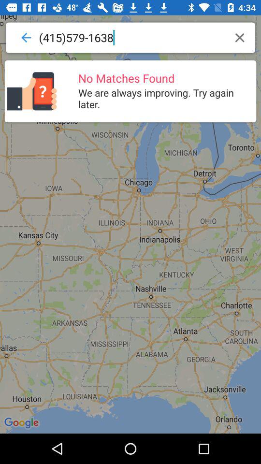 The width and height of the screenshot is (261, 464). What do you see at coordinates (240, 38) in the screenshot?
I see `turn on the item to the right of the (415)579-1638 item` at bounding box center [240, 38].